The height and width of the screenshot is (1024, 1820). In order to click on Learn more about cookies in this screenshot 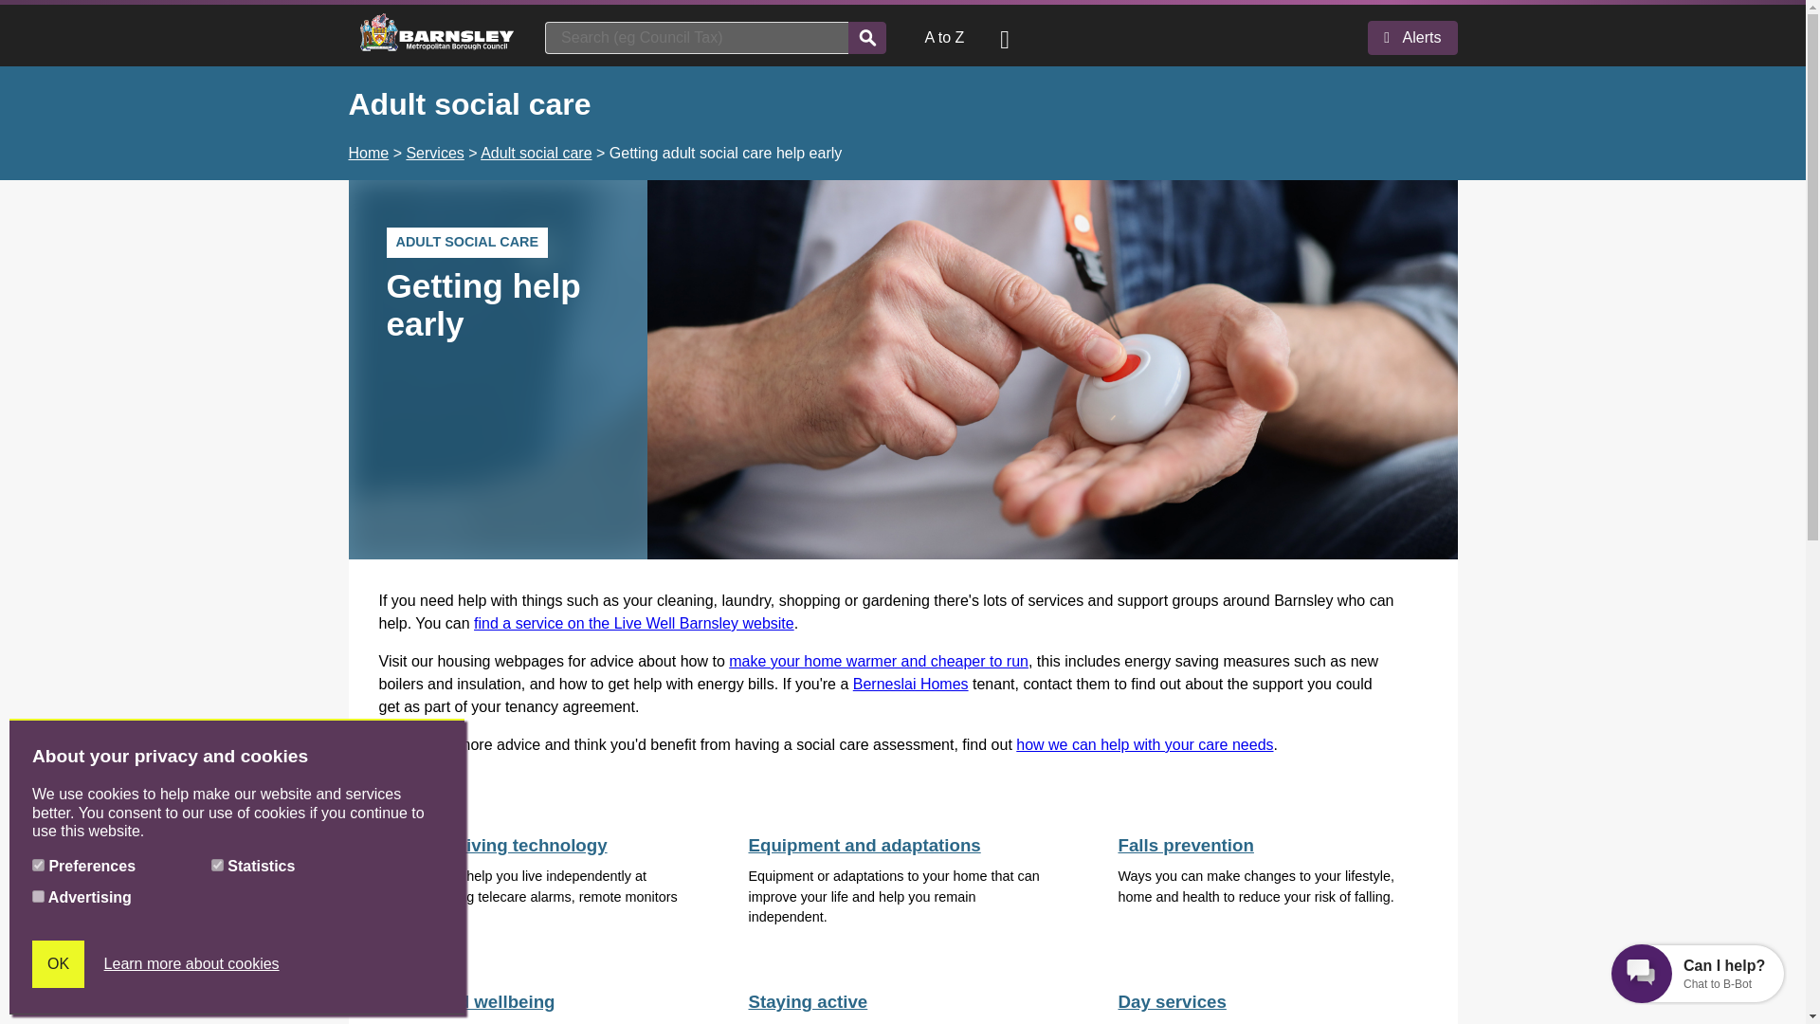, I will do `click(191, 964)`.